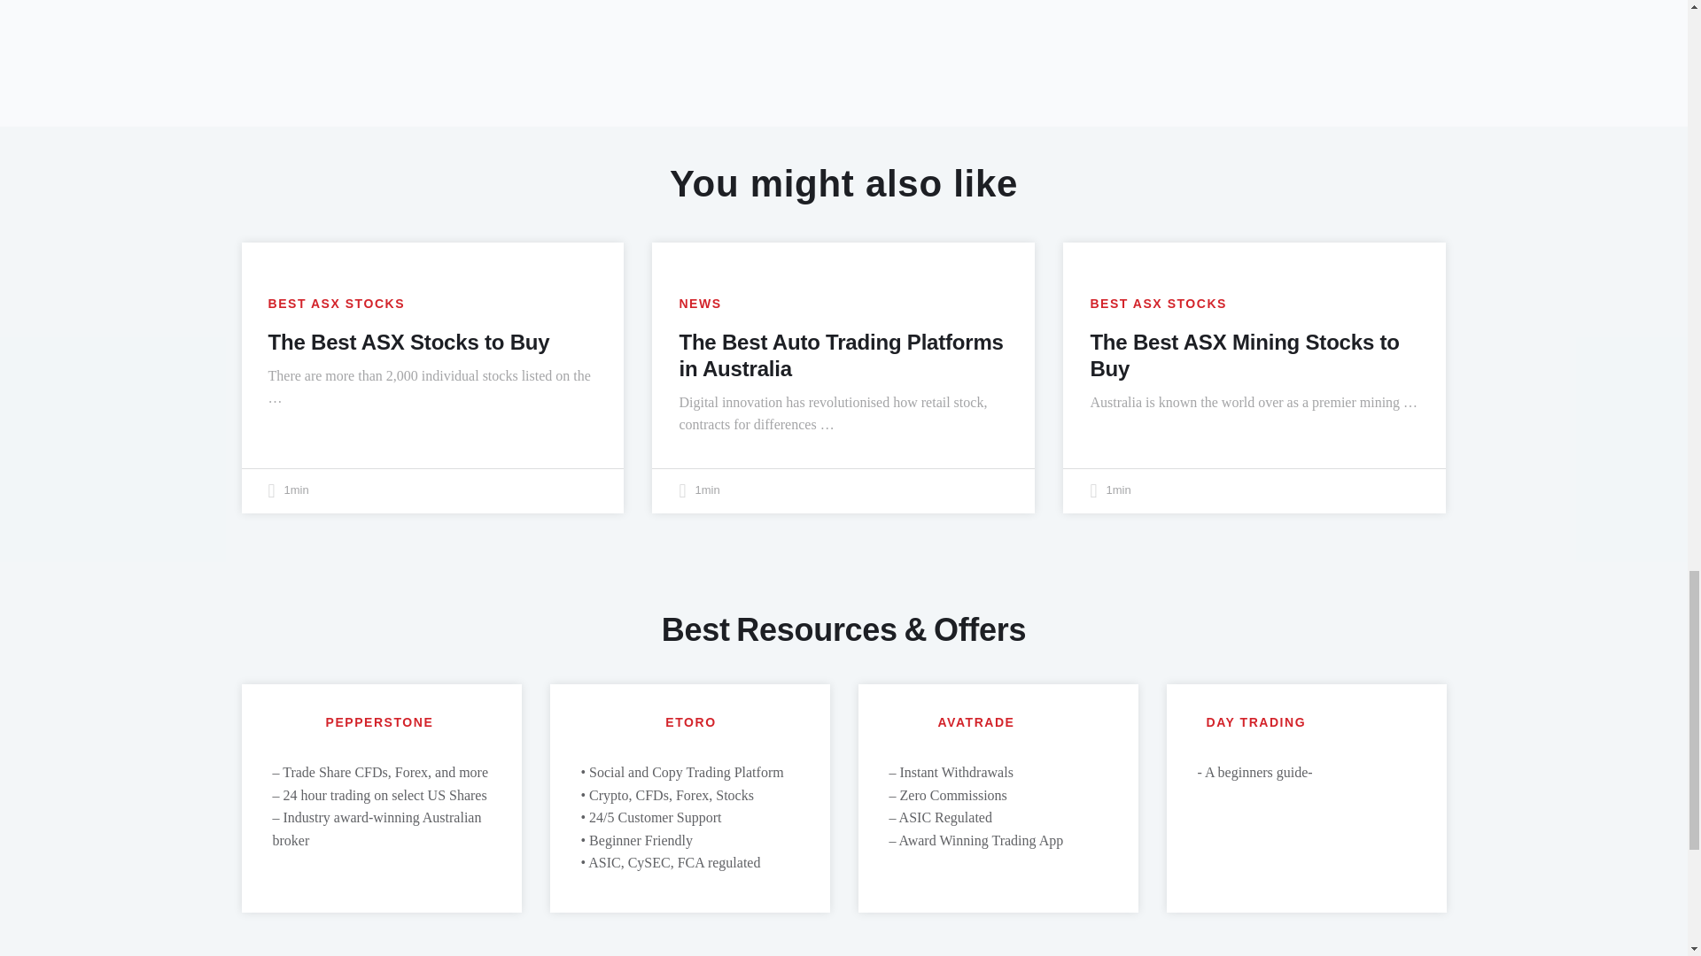  Describe the element at coordinates (700, 304) in the screenshot. I see `NEWS` at that location.